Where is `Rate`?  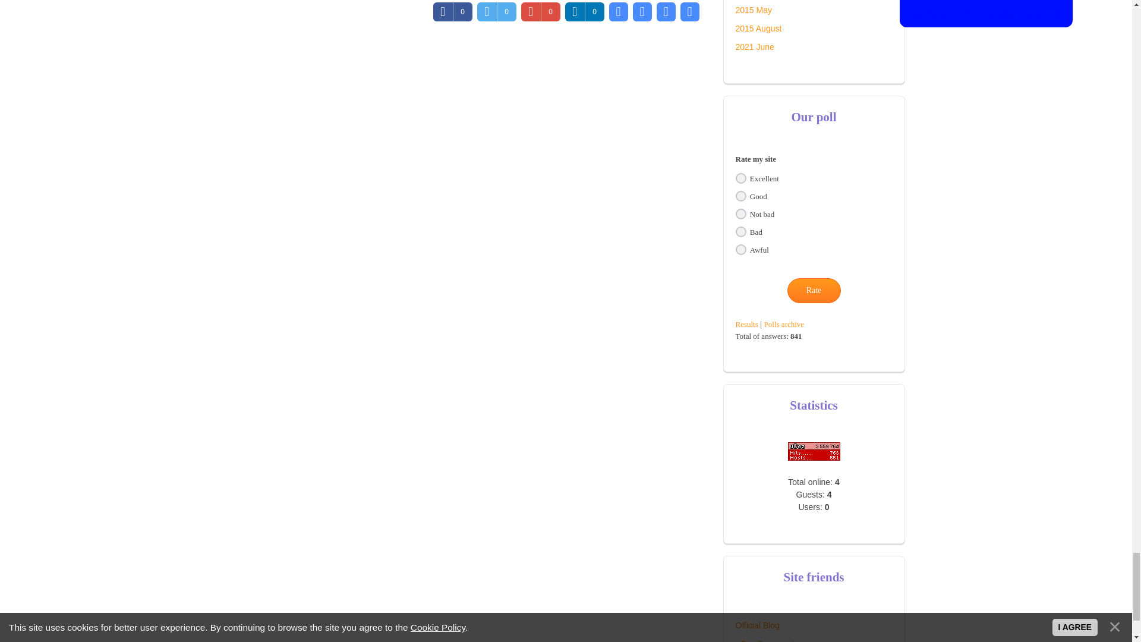
Rate is located at coordinates (813, 290).